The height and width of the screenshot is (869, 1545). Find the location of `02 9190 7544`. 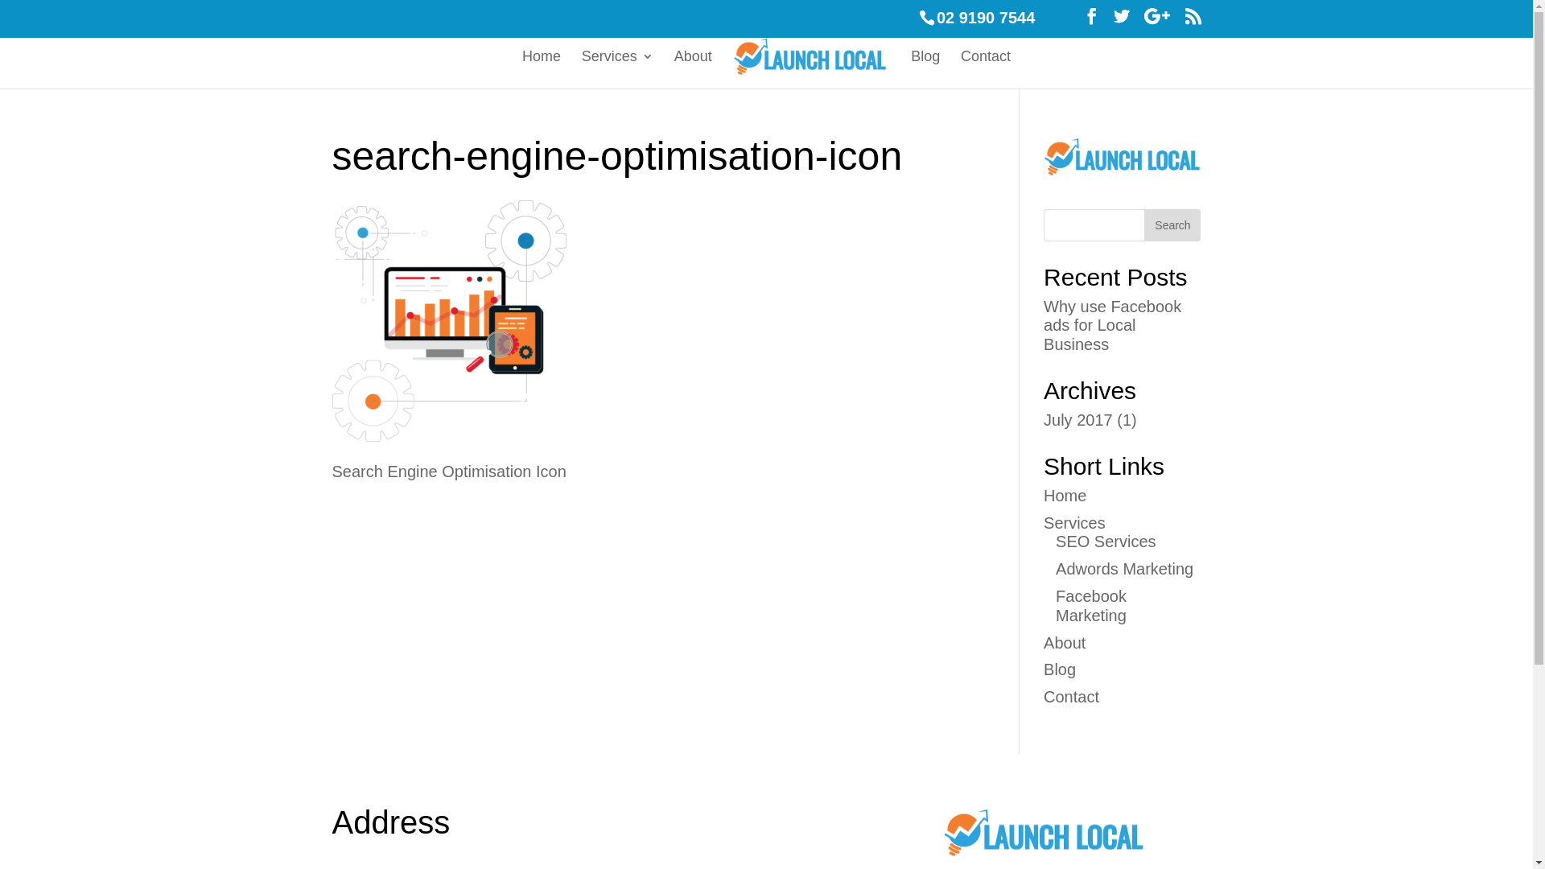

02 9190 7544 is located at coordinates (986, 18).